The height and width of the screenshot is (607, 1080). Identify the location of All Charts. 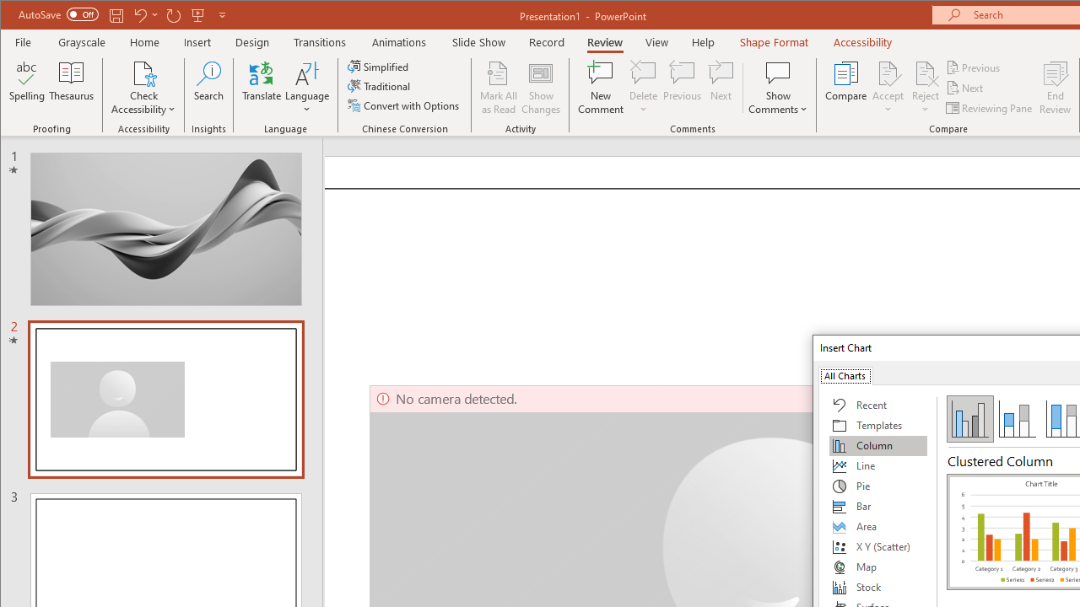
(845, 374).